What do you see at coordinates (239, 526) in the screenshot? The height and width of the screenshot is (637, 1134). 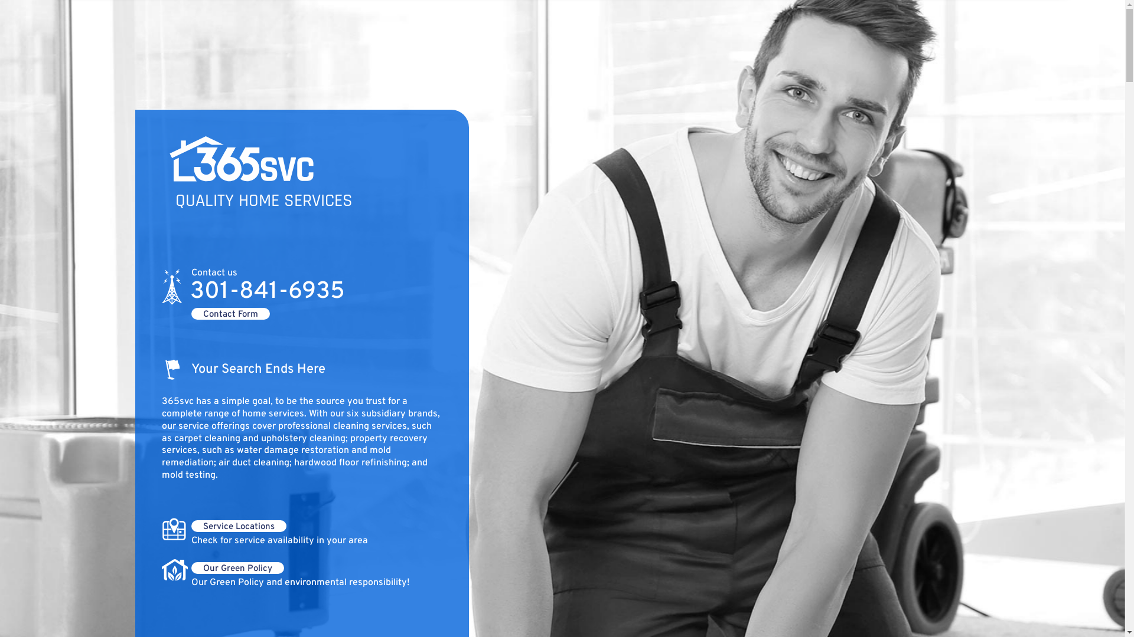 I see `Service Locations` at bounding box center [239, 526].